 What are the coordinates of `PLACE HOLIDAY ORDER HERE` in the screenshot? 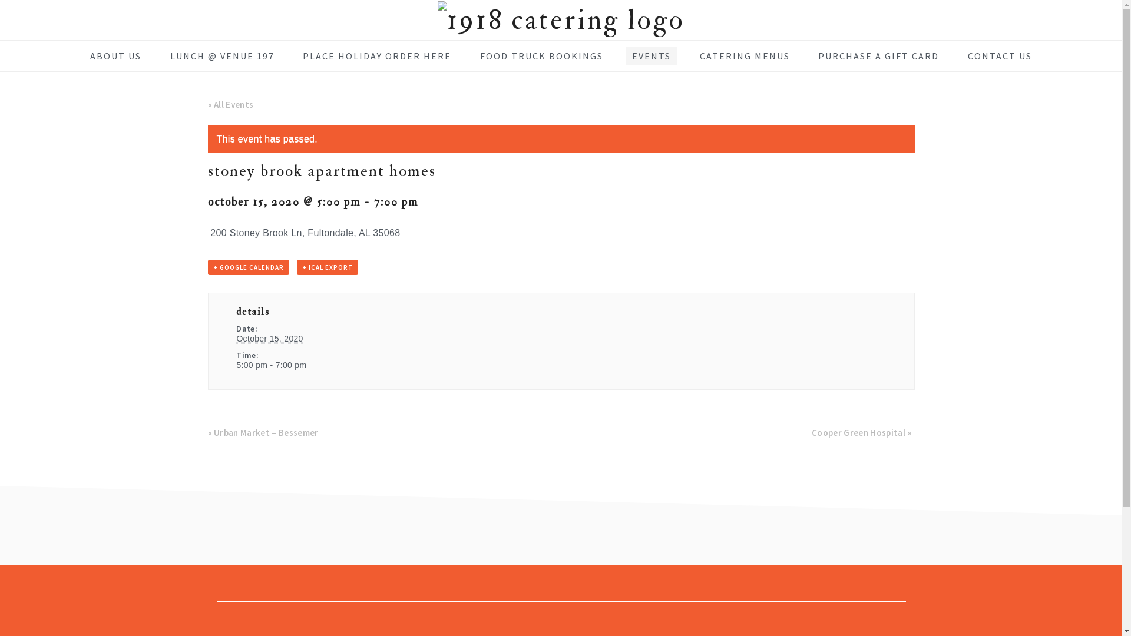 It's located at (377, 56).